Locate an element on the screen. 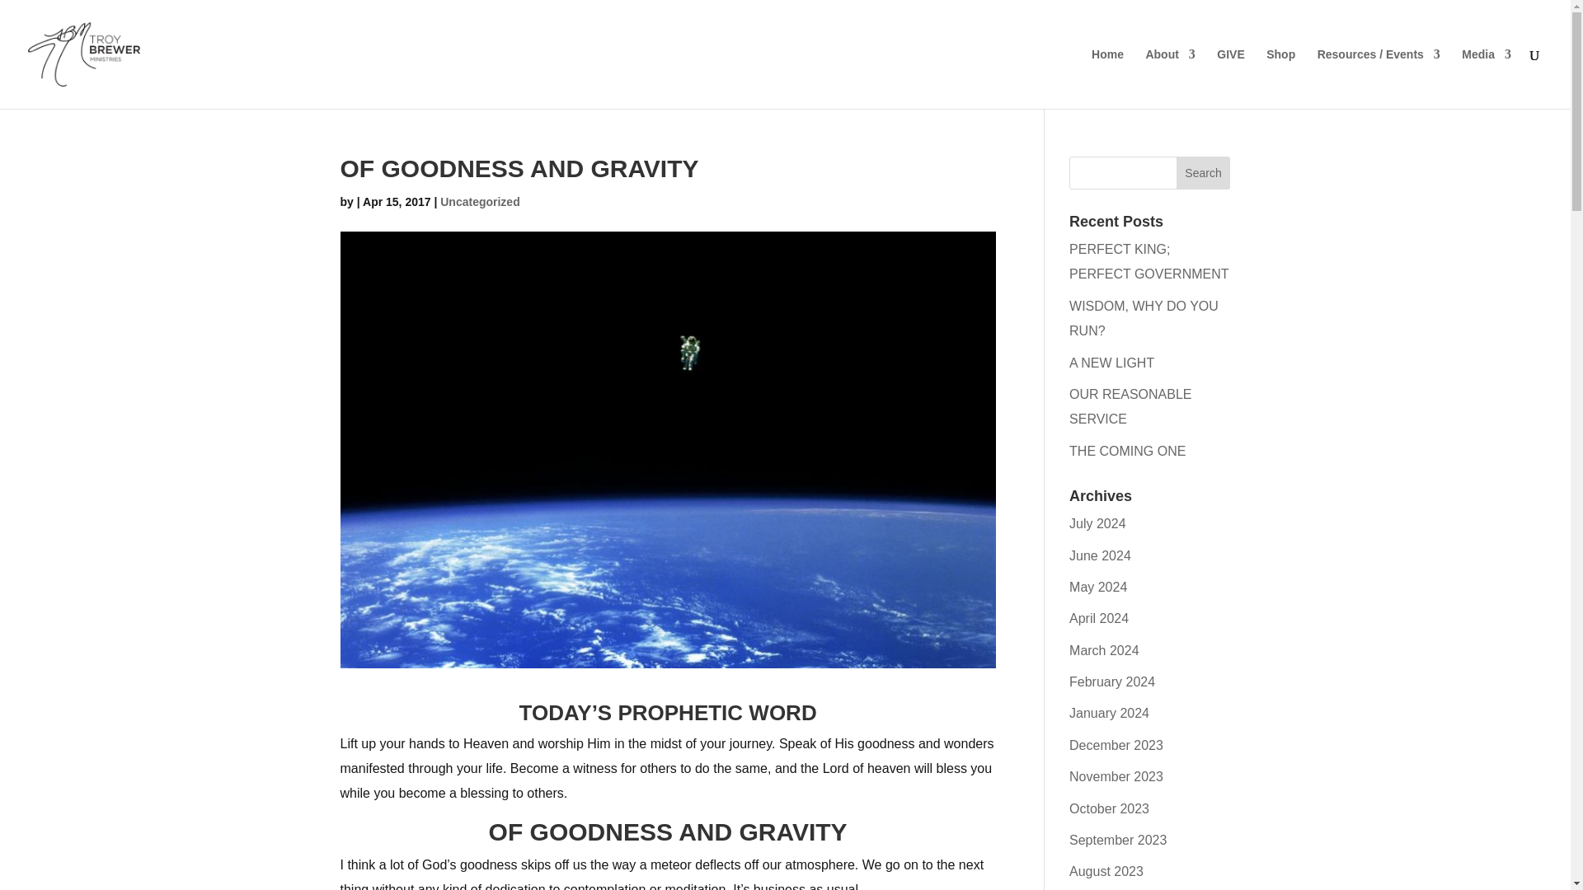 The width and height of the screenshot is (1583, 890). Home is located at coordinates (1108, 78).